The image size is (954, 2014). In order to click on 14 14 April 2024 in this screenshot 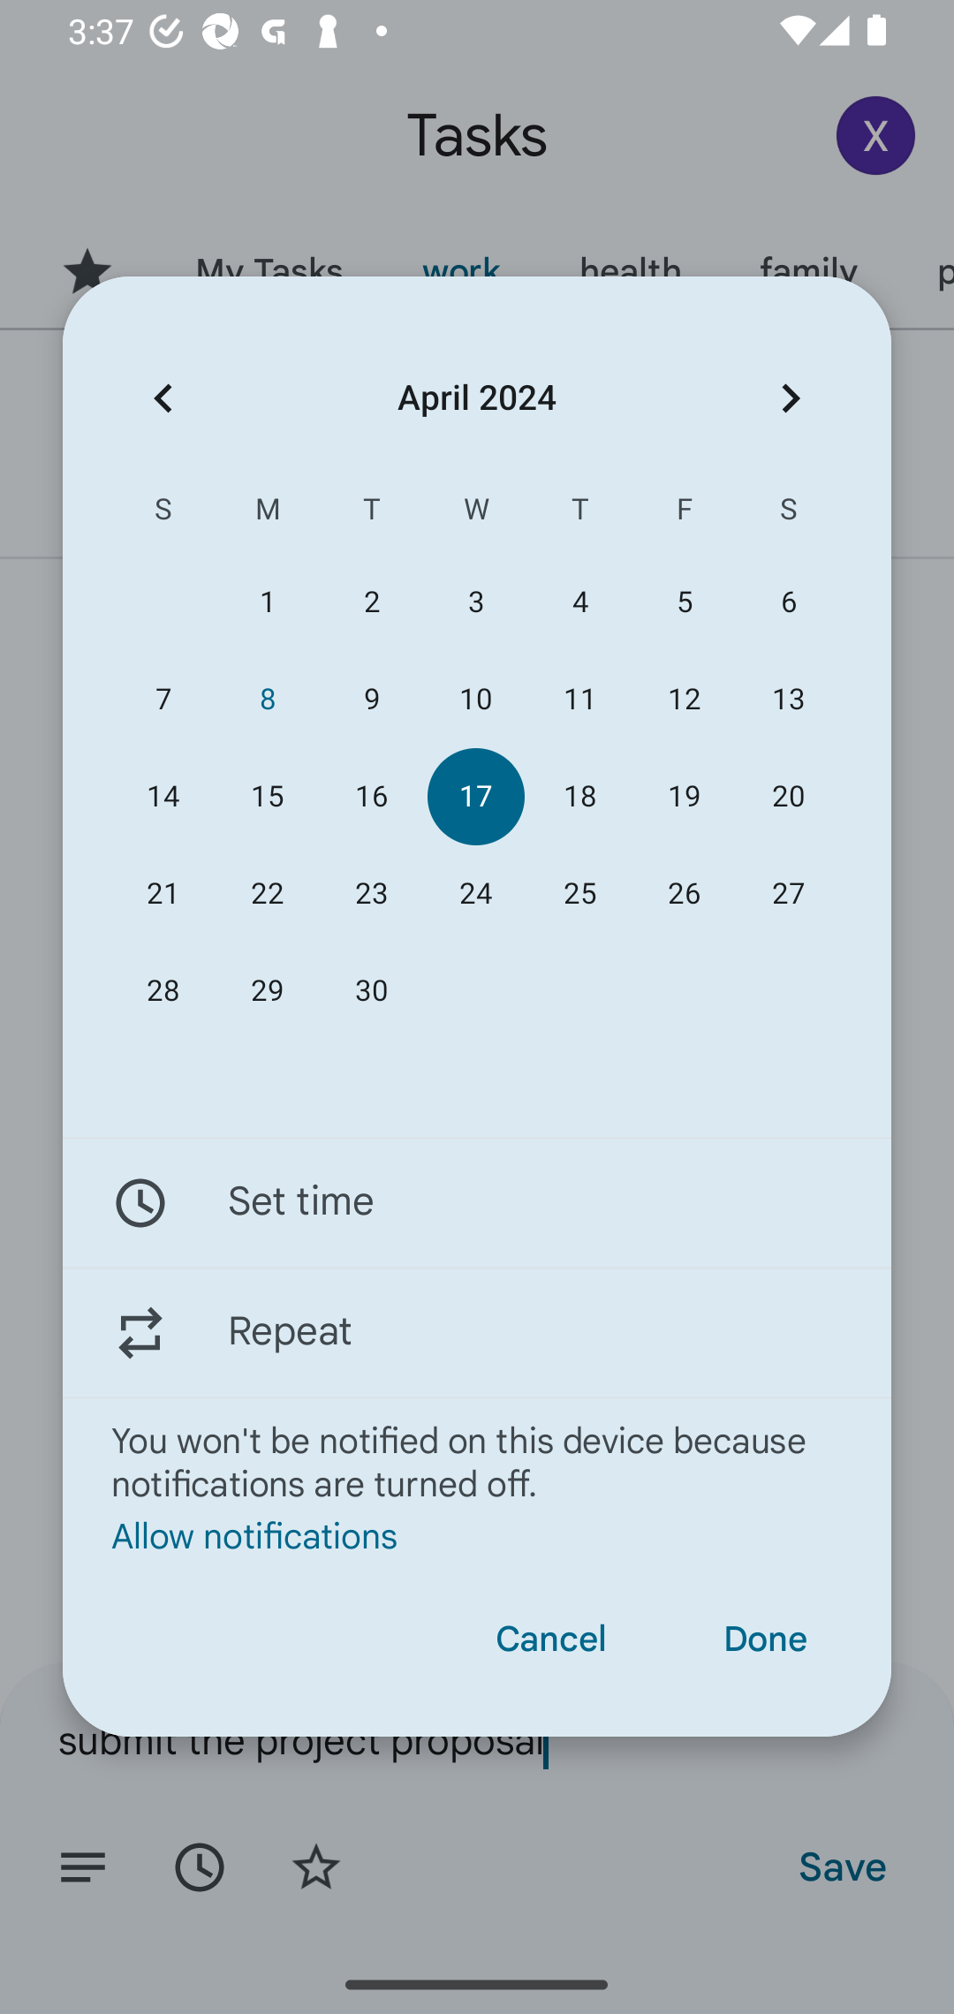, I will do `click(163, 796)`.